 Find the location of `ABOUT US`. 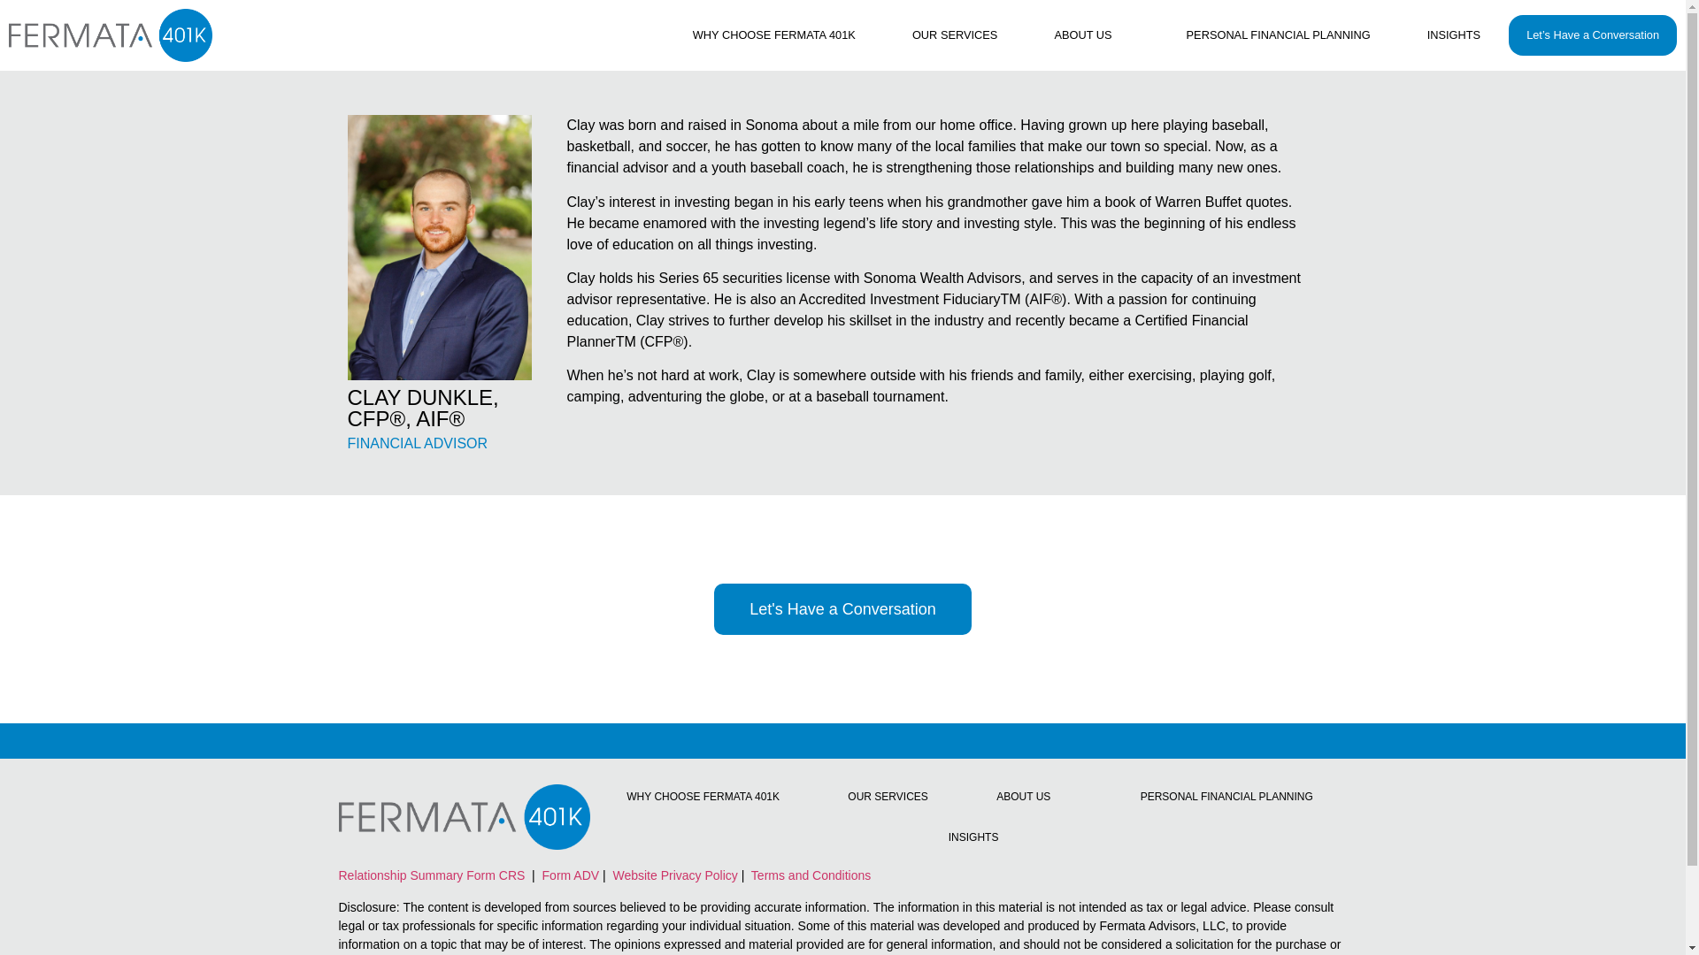

ABOUT US is located at coordinates (1083, 35).